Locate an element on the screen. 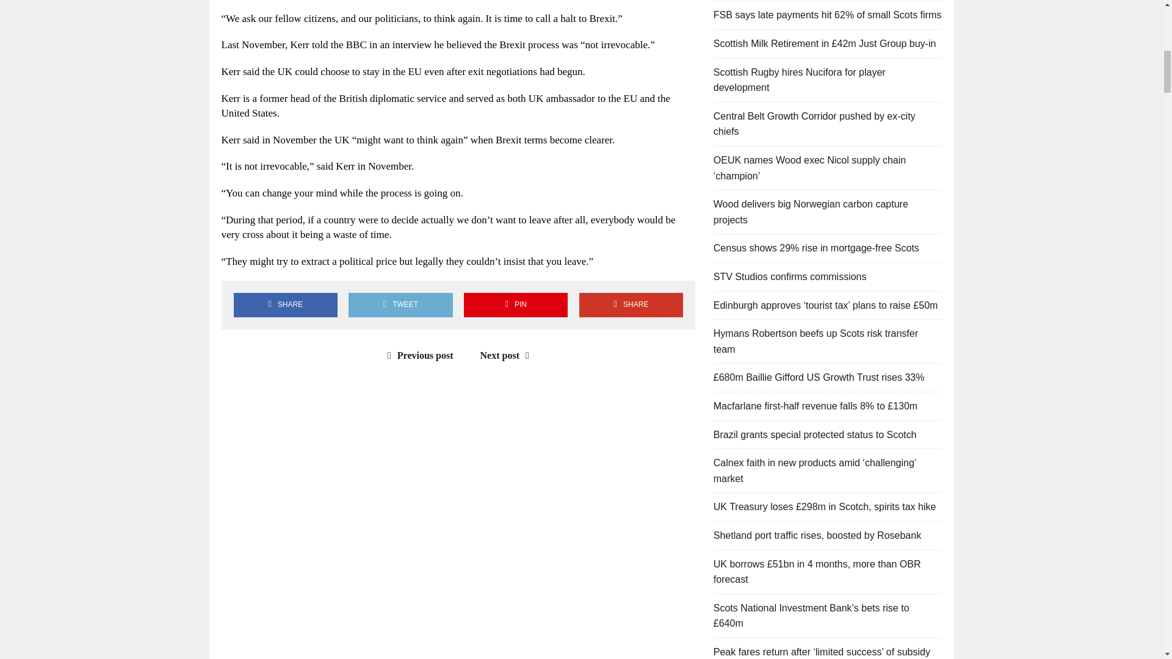  Tweet This Post is located at coordinates (400, 304).